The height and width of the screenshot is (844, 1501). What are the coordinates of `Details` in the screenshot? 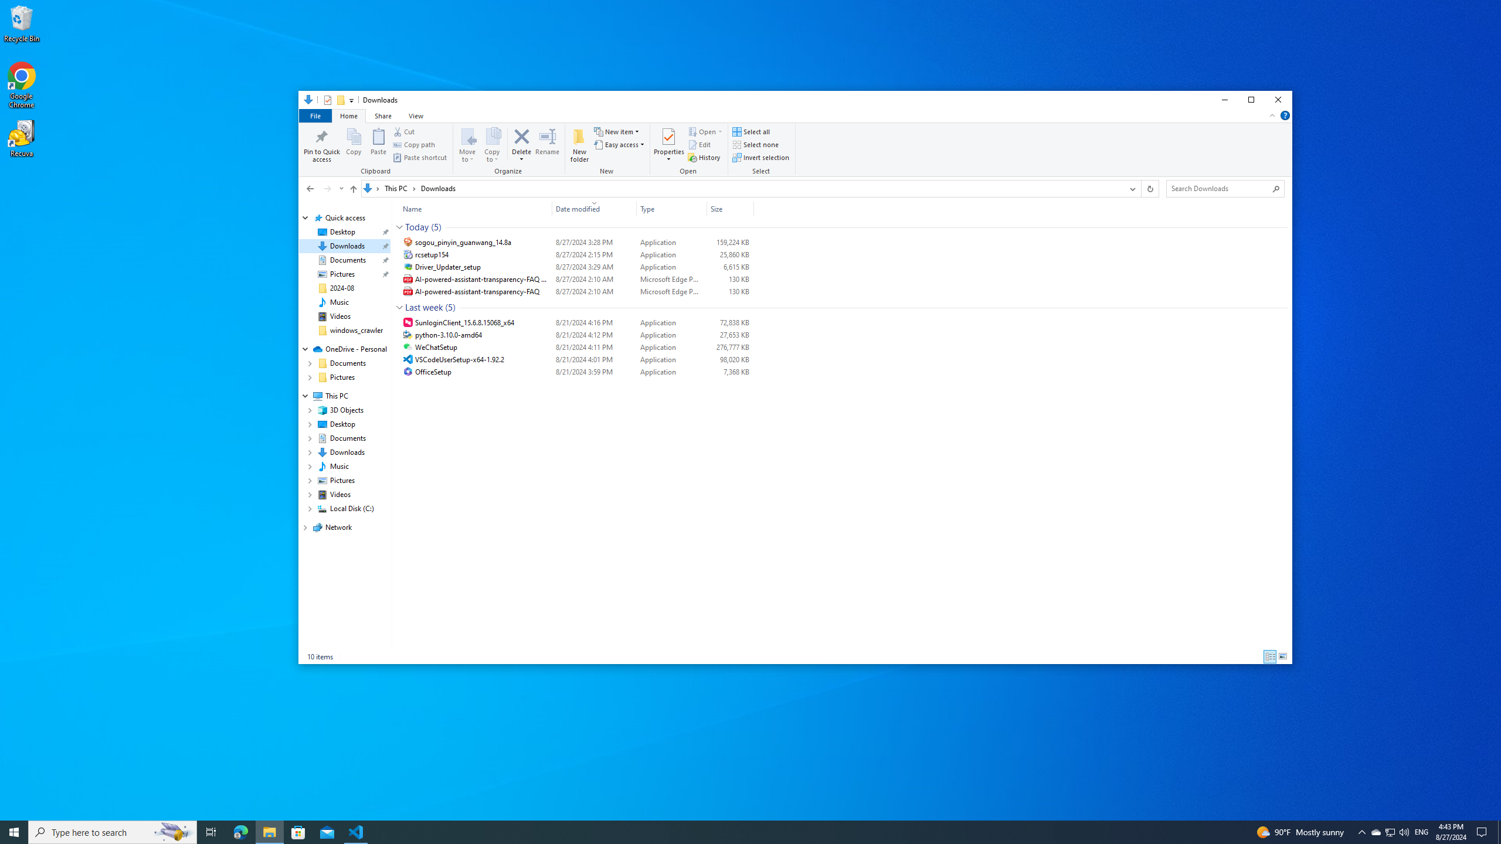 It's located at (1270, 656).